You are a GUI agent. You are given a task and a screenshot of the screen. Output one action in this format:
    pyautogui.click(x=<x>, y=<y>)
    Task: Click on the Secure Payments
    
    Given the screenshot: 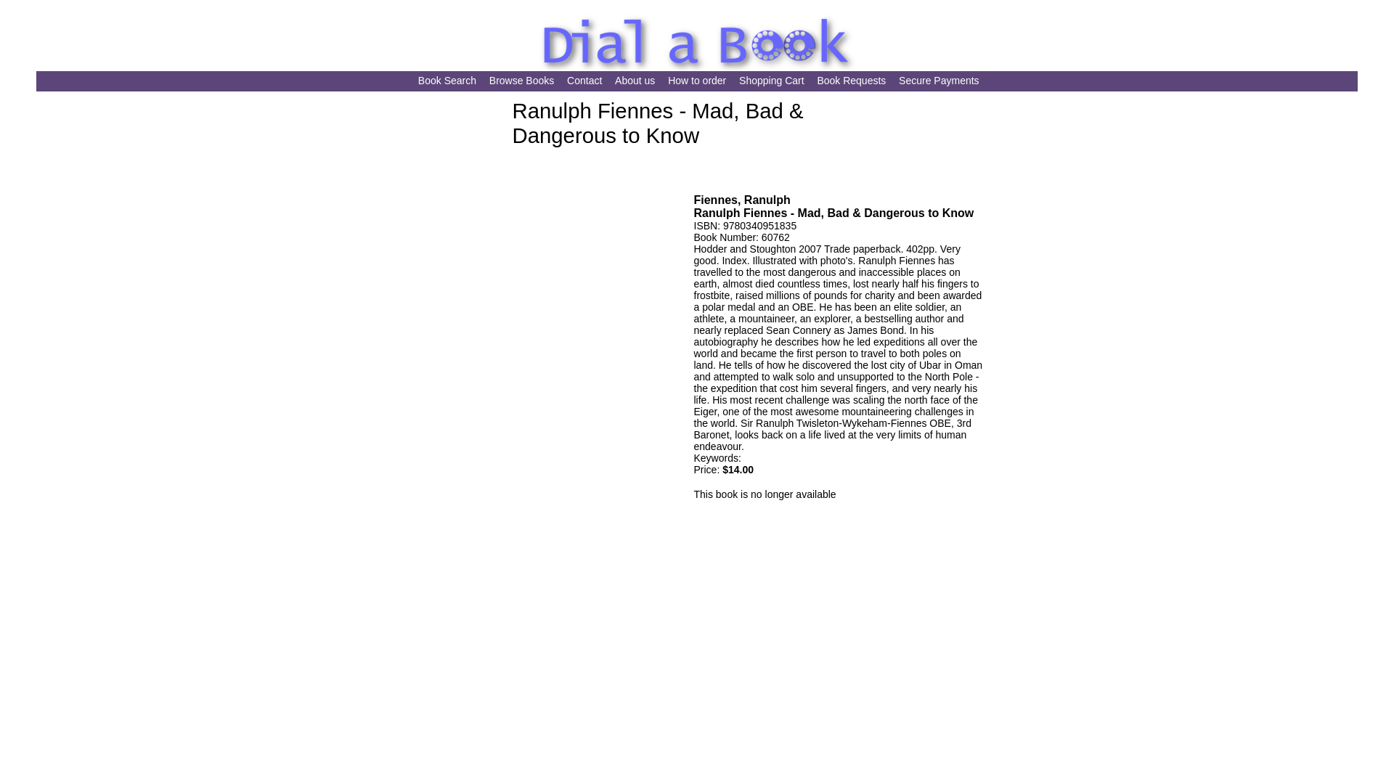 What is the action you would take?
    pyautogui.click(x=939, y=81)
    